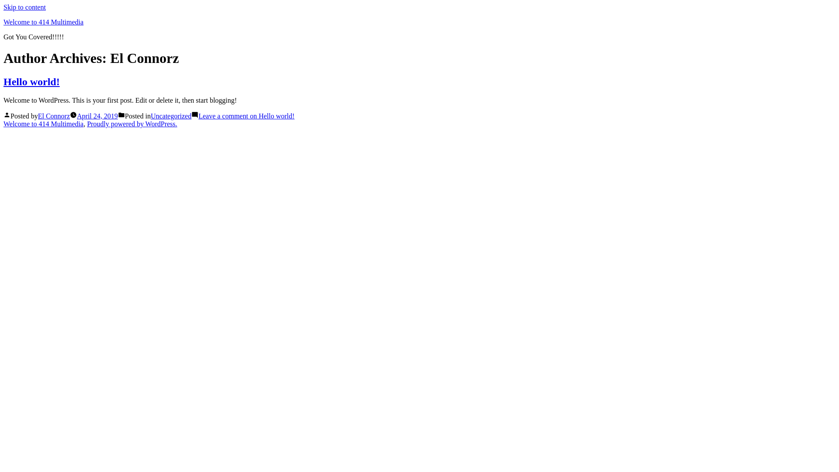 Image resolution: width=839 pixels, height=472 pixels. I want to click on Uncategorized, so click(171, 116).